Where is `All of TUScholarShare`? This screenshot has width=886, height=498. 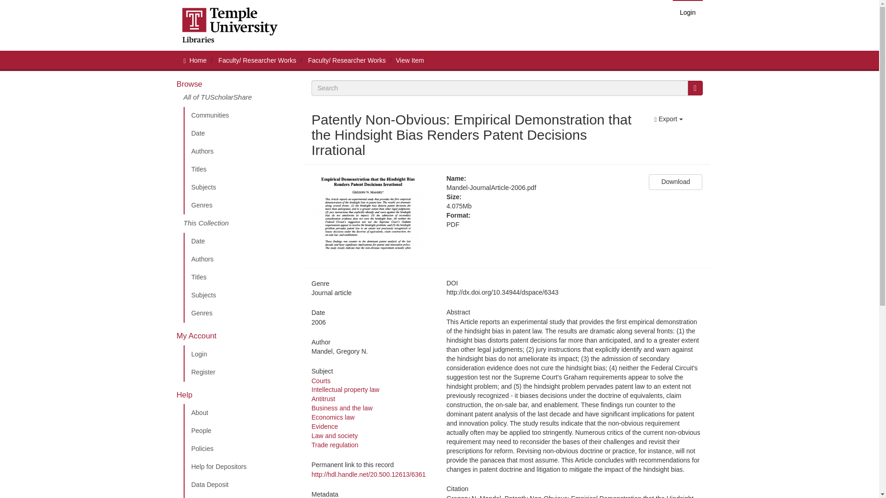 All of TUScholarShare is located at coordinates (240, 100).